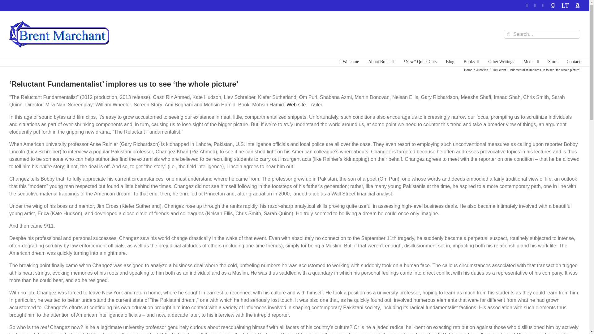  I want to click on Media, so click(531, 62).